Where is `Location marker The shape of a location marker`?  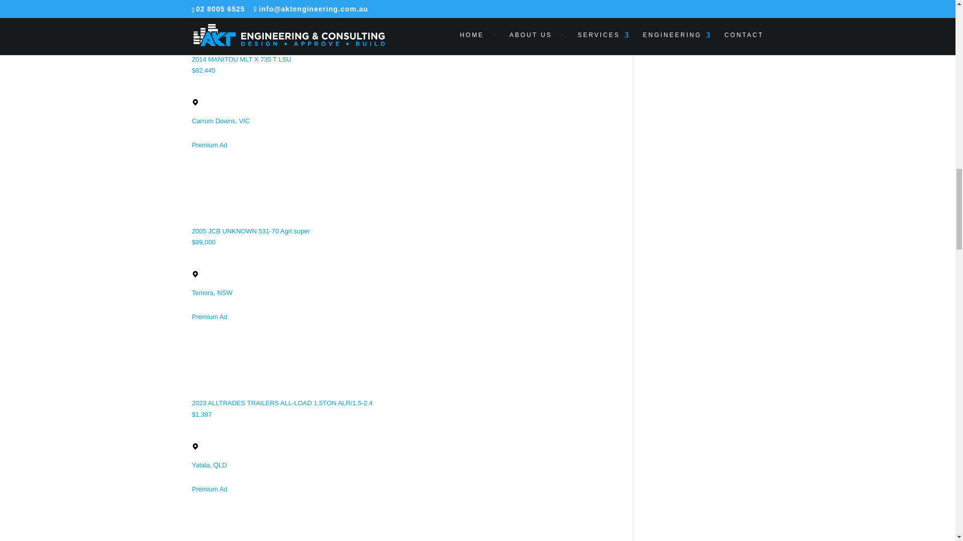
Location marker The shape of a location marker is located at coordinates (195, 446).